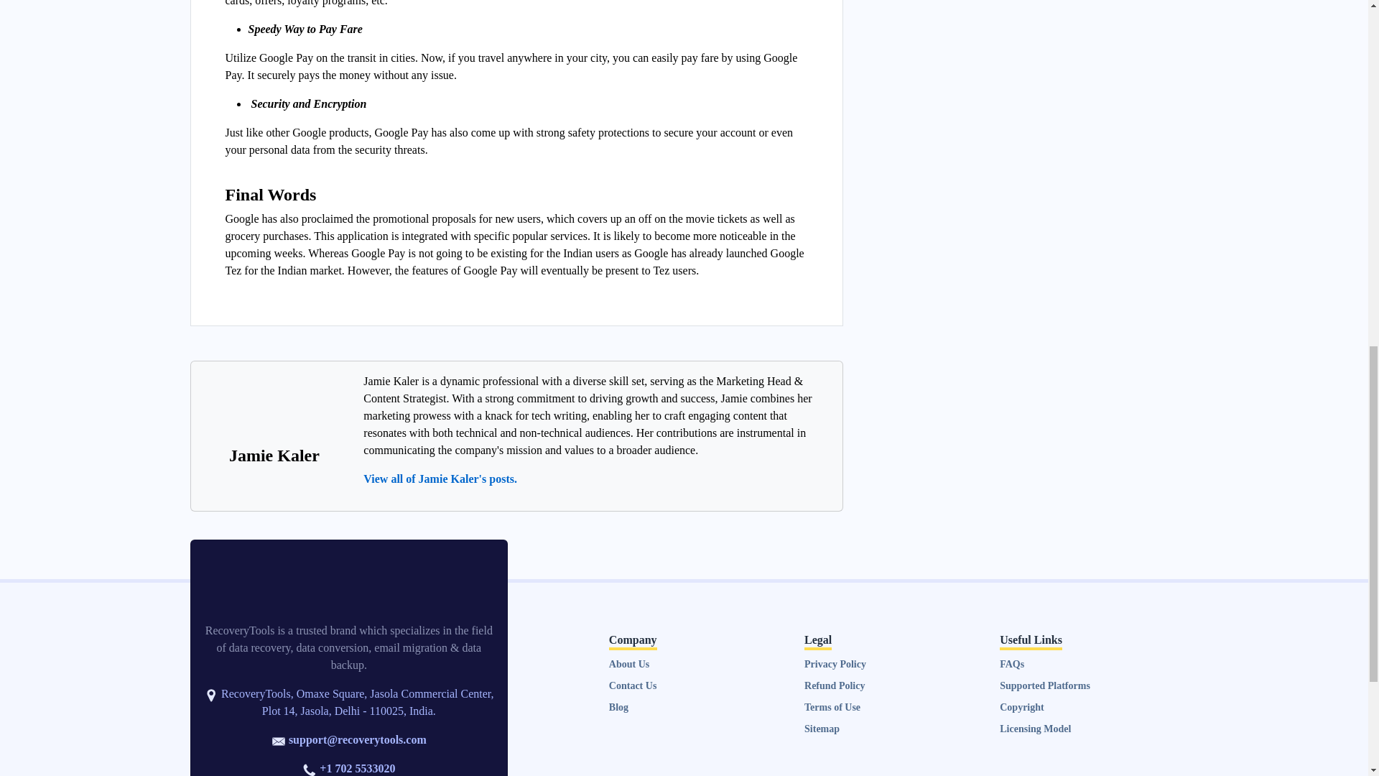 The image size is (1379, 776). Describe the element at coordinates (633, 685) in the screenshot. I see `Contact Us` at that location.